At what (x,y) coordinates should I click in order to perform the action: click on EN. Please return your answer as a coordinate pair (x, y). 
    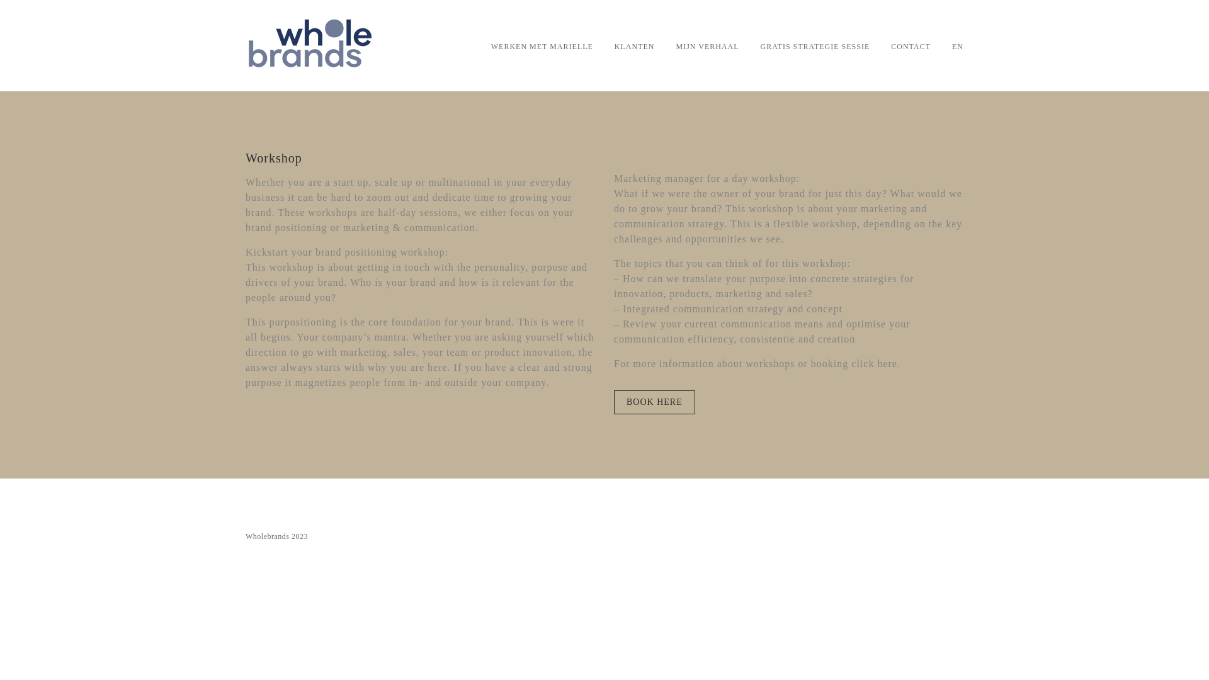
    Looking at the image, I should click on (958, 46).